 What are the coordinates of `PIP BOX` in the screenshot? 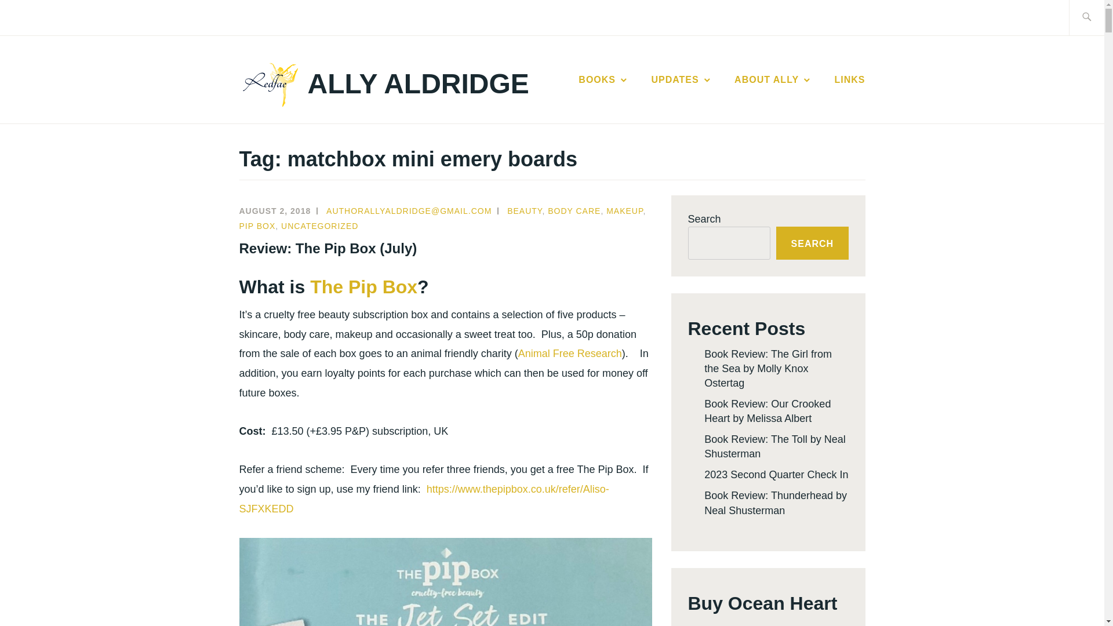 It's located at (257, 226).